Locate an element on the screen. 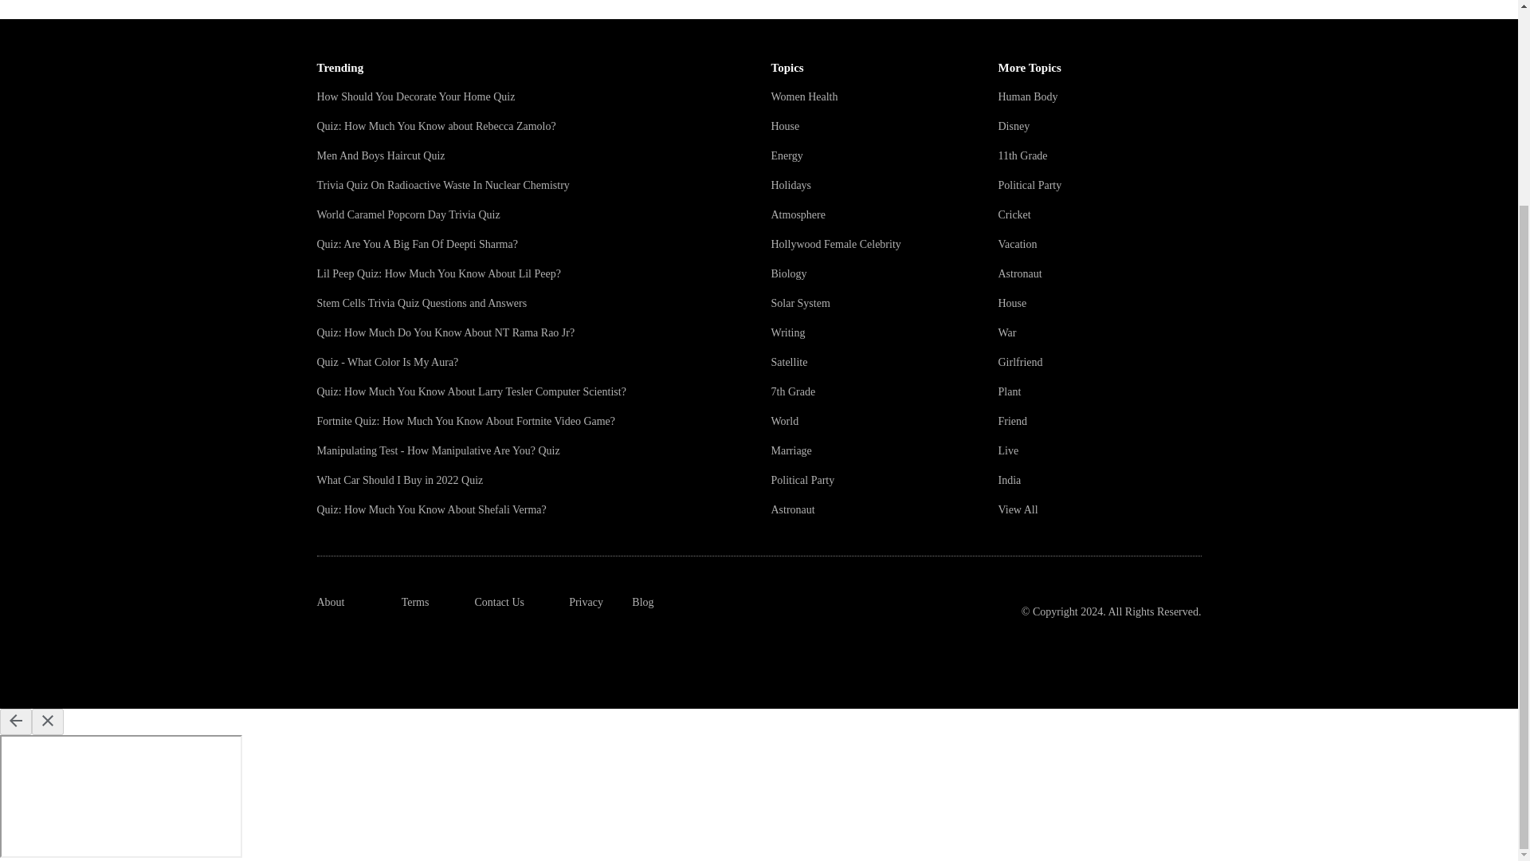  Terms is located at coordinates (415, 602).